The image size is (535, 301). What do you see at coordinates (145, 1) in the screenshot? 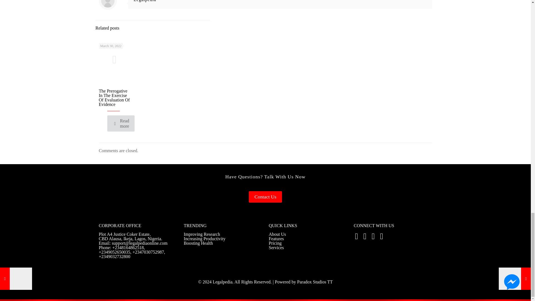
I see `Legalpedia` at bounding box center [145, 1].